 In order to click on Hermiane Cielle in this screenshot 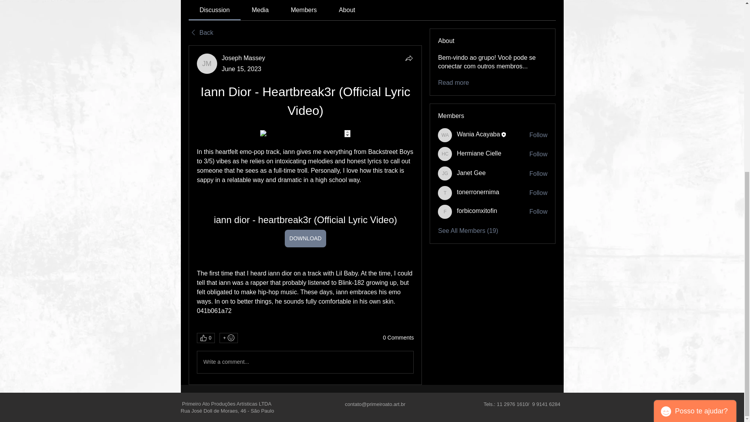, I will do `click(445, 154)`.